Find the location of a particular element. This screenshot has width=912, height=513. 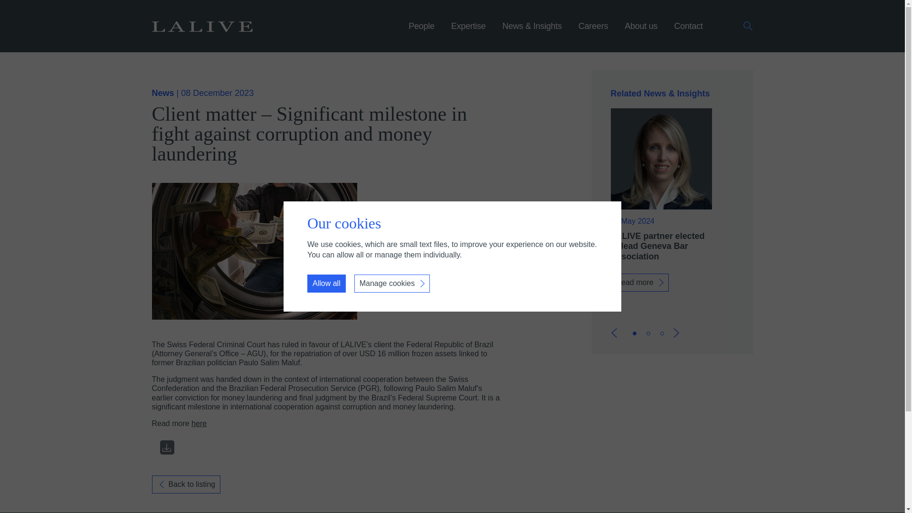

About us is located at coordinates (641, 32).